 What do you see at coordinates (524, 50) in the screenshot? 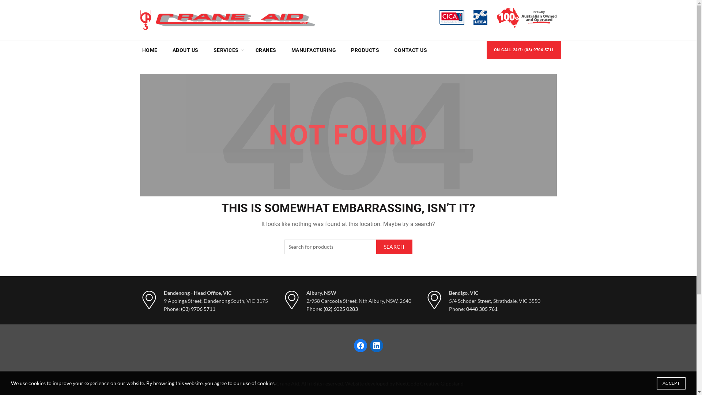
I see `ON CALL 24/7: (03) 9706 5711` at bounding box center [524, 50].